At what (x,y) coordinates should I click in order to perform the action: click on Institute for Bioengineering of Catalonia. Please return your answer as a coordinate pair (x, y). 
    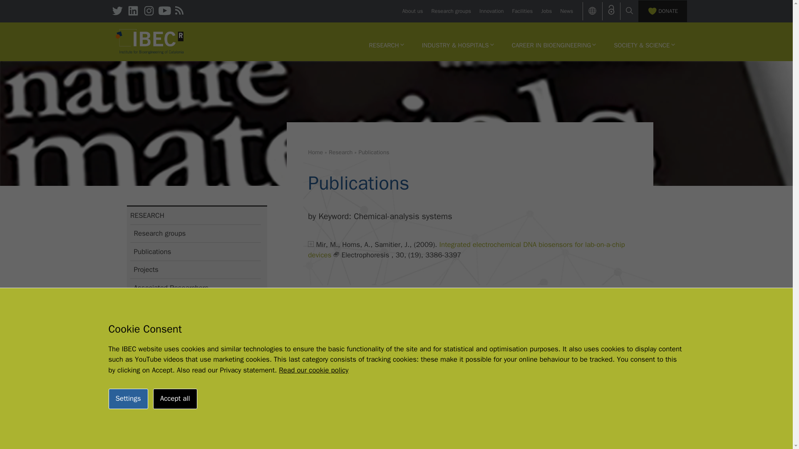
    Looking at the image, I should click on (150, 41).